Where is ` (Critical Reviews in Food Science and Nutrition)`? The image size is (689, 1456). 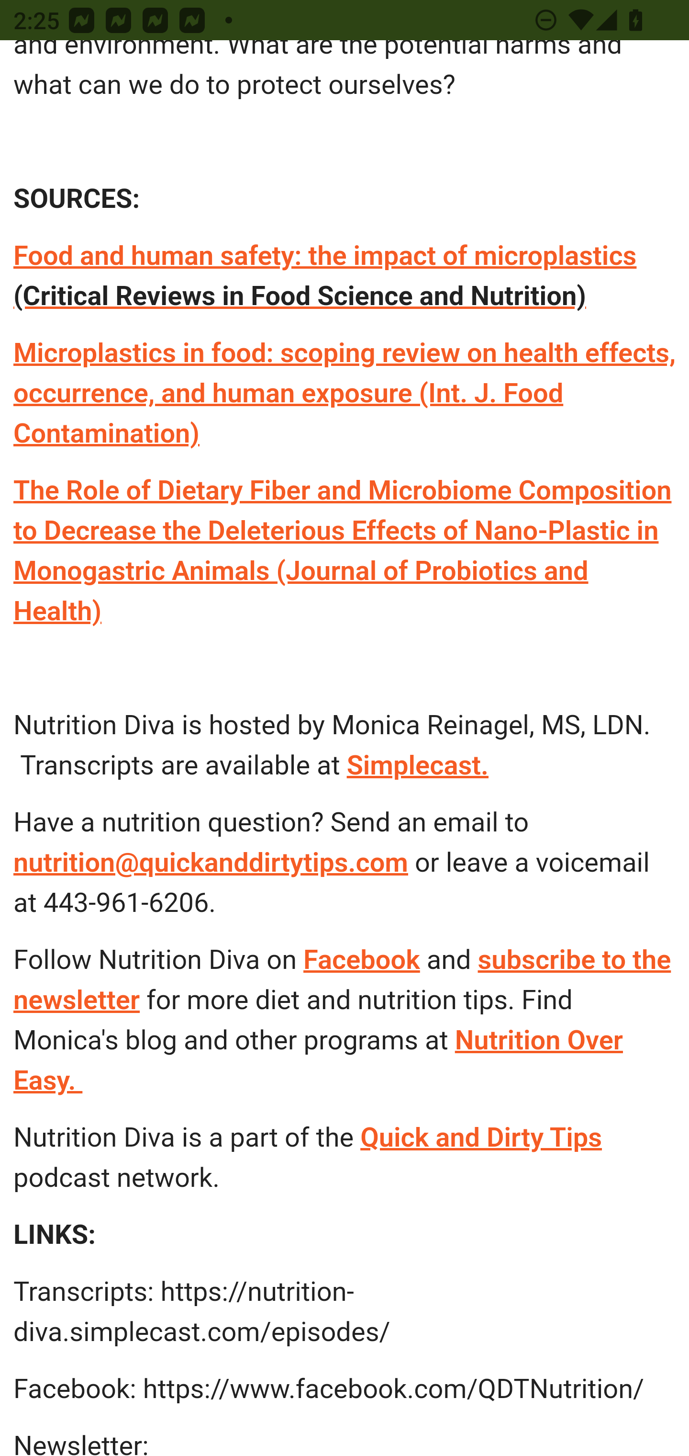  (Critical Reviews in Food Science and Nutrition) is located at coordinates (300, 296).